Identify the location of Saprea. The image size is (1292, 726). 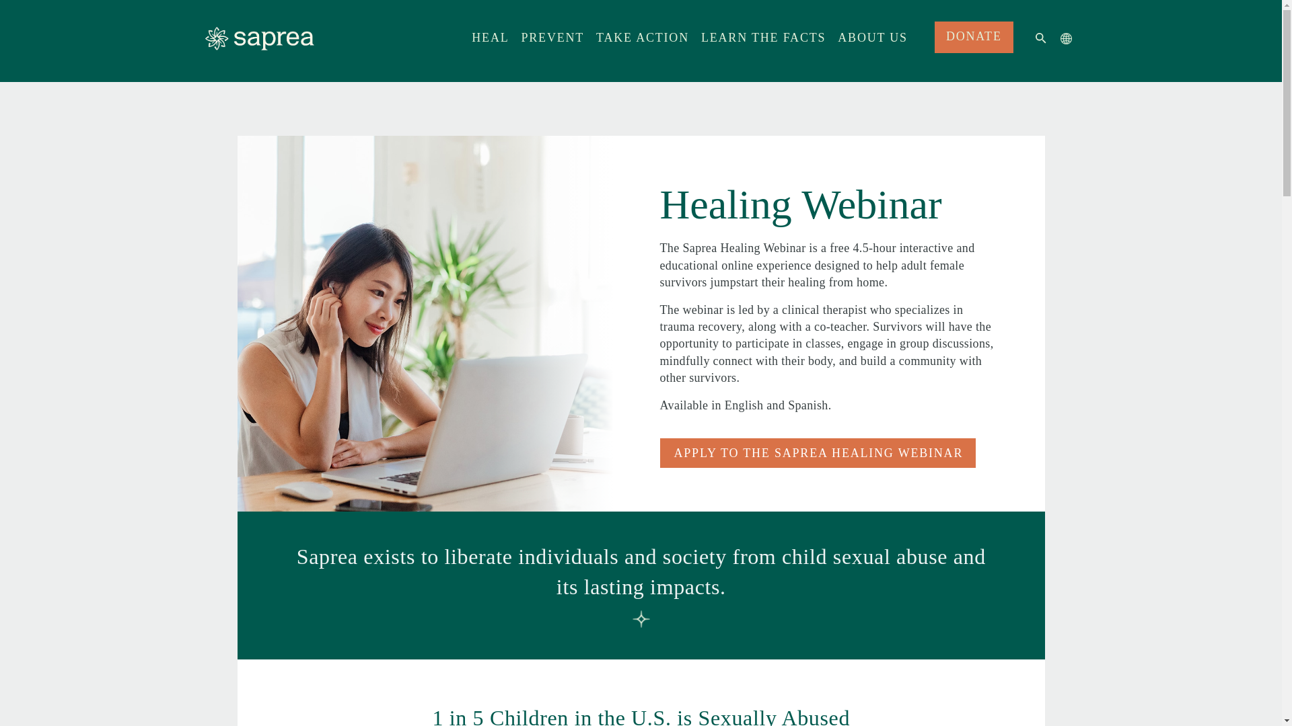
(258, 38).